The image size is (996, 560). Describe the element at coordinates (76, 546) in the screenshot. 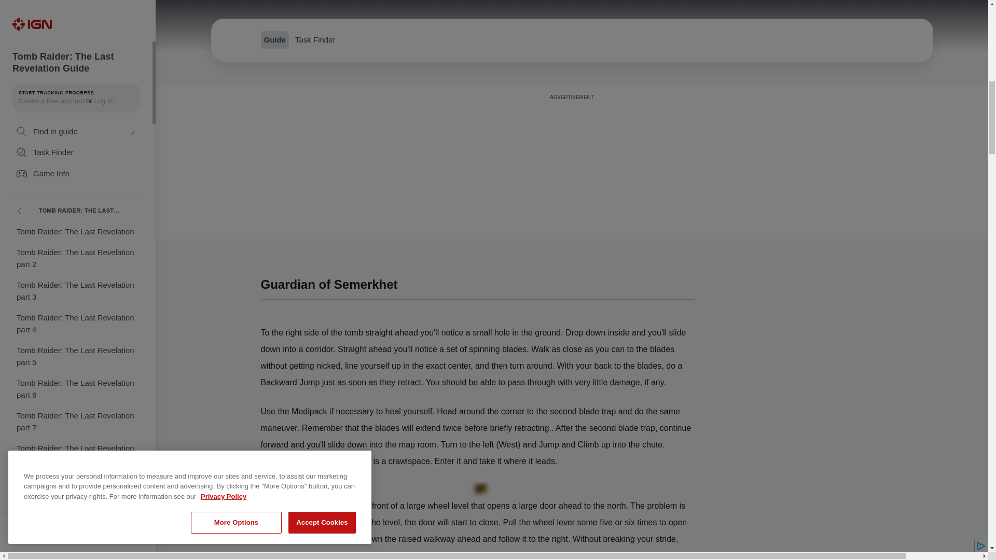

I see `Tomb Raider: The Last Revelation part 28` at that location.